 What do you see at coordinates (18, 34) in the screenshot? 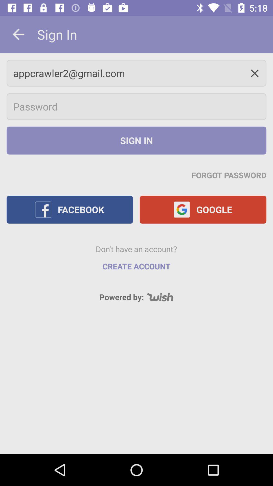
I see `turn off the icon above the appcrawler2@gmail.com icon` at bounding box center [18, 34].